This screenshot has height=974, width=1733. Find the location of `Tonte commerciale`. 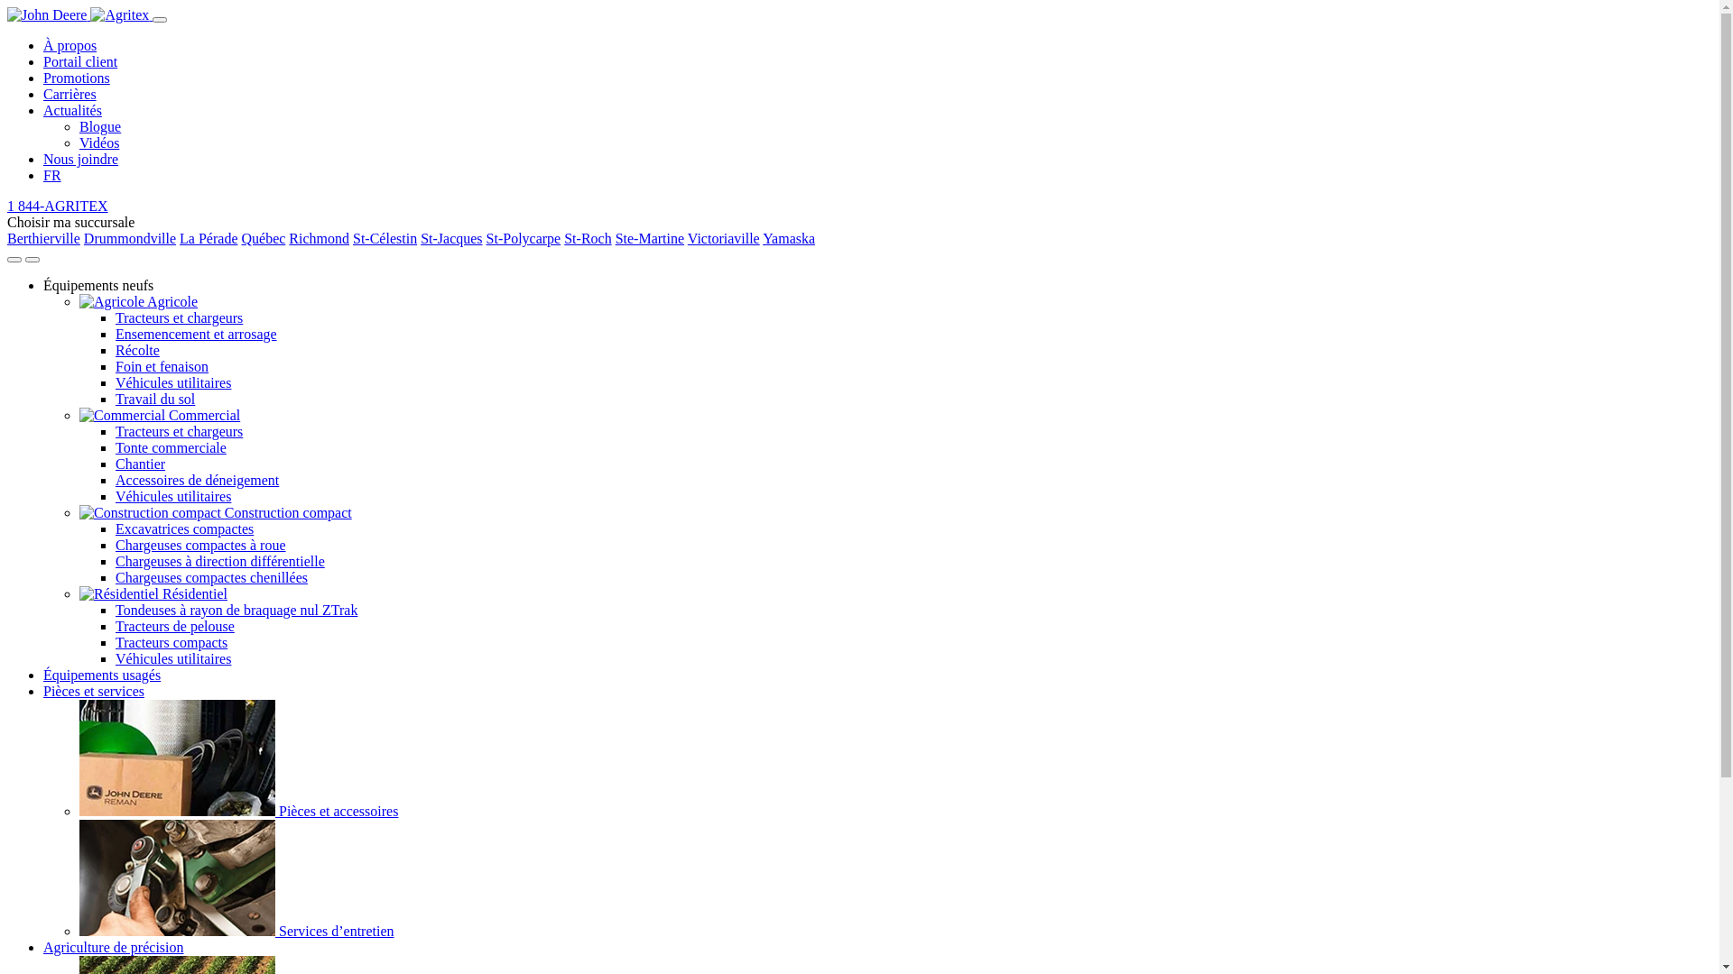

Tonte commerciale is located at coordinates (171, 447).